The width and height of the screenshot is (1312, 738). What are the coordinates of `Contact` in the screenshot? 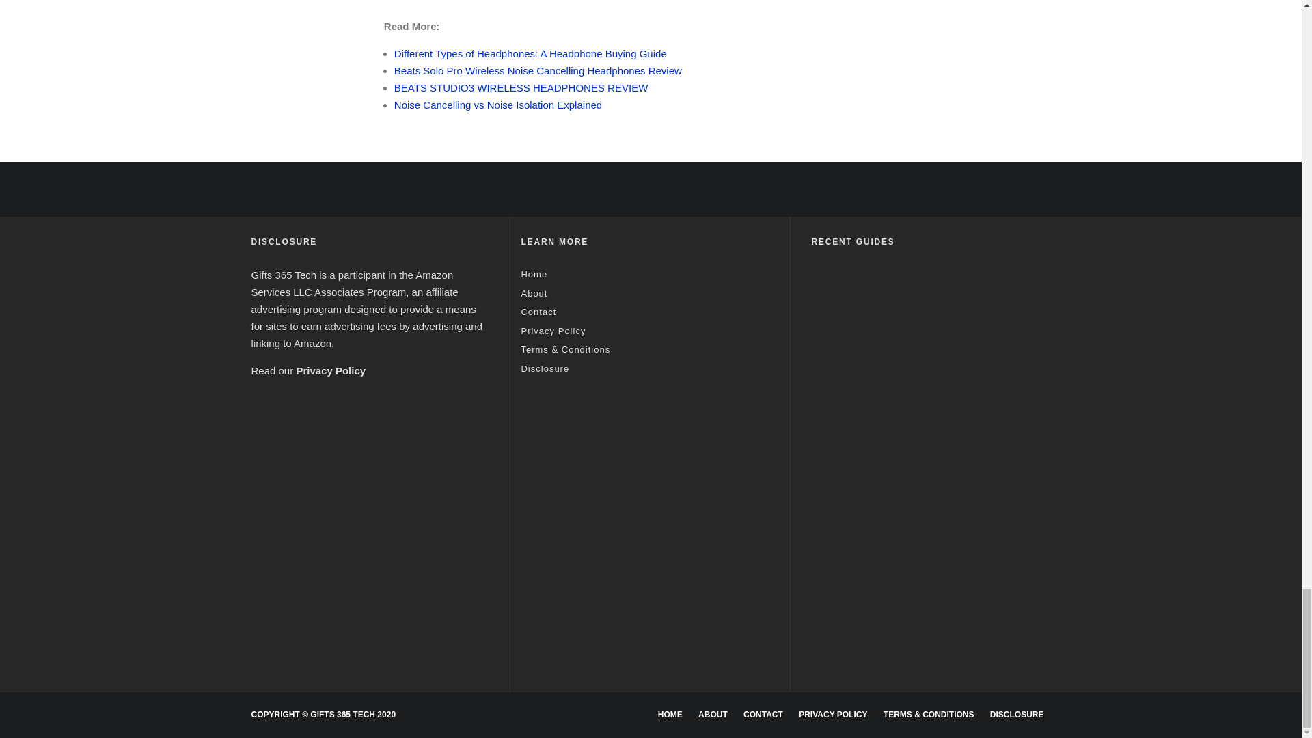 It's located at (538, 312).